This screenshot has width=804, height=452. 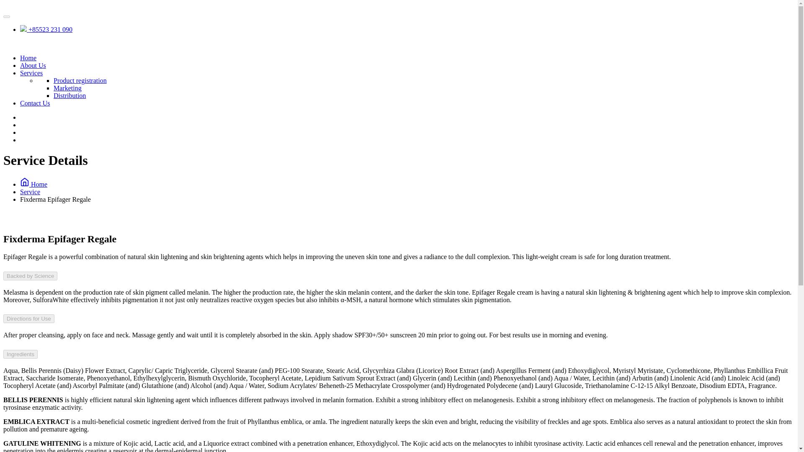 I want to click on Home, so click(x=28, y=58).